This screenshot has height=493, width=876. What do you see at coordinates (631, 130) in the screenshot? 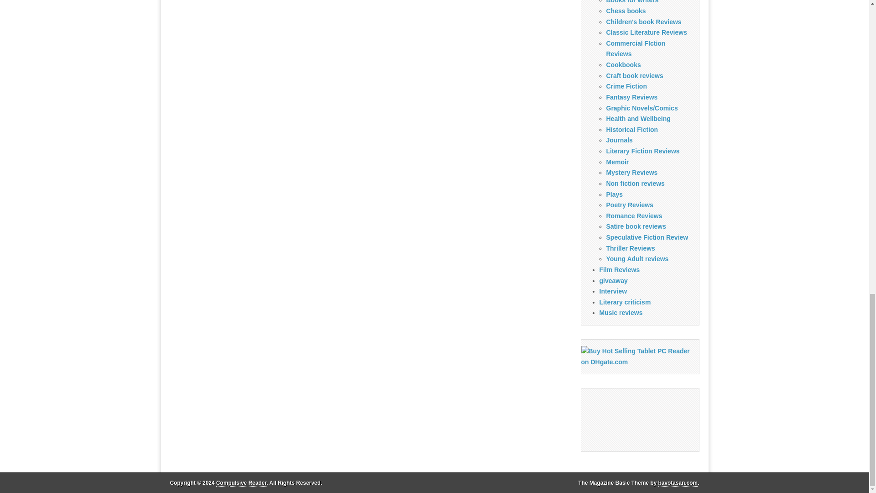
I see `Historical Fiction` at bounding box center [631, 130].